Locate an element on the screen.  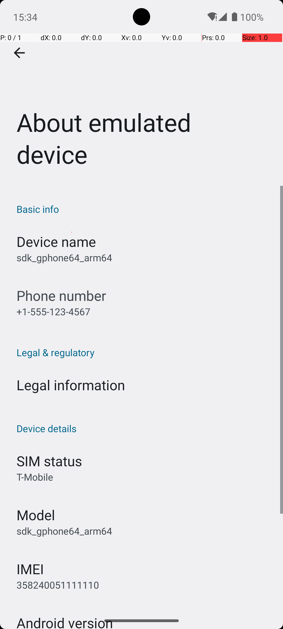
358240051111110 is located at coordinates (58, 585).